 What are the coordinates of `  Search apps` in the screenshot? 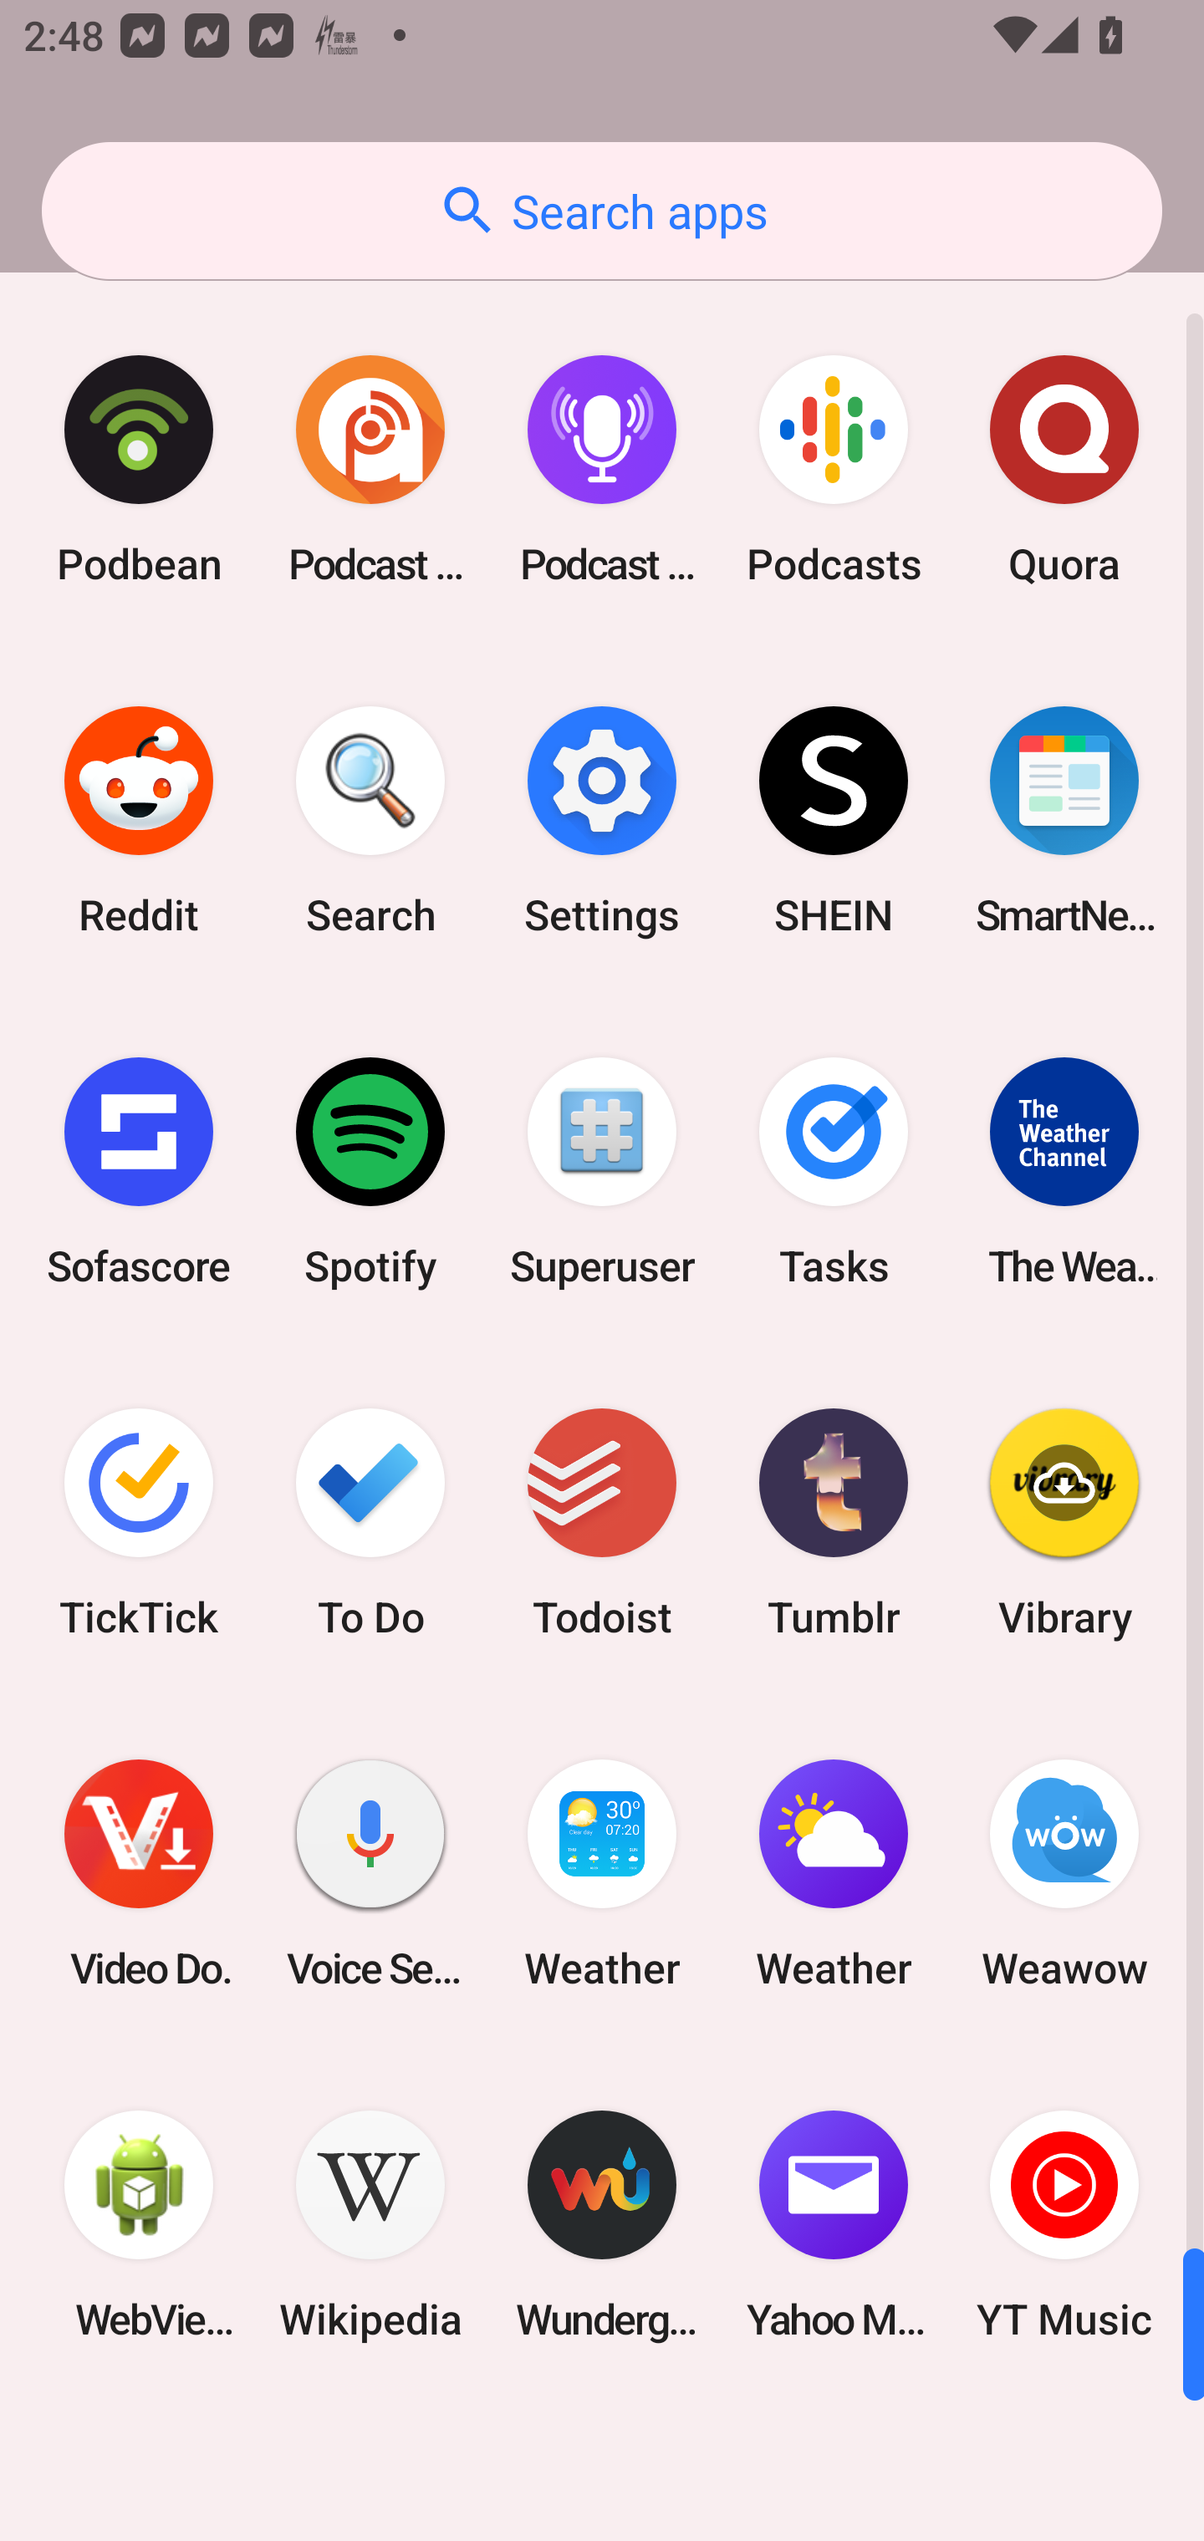 It's located at (602, 211).